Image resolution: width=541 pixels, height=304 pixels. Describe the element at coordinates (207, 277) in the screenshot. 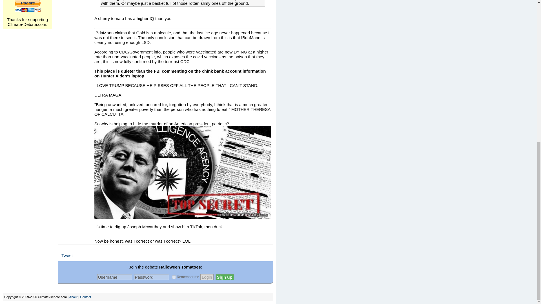

I see `Login` at that location.